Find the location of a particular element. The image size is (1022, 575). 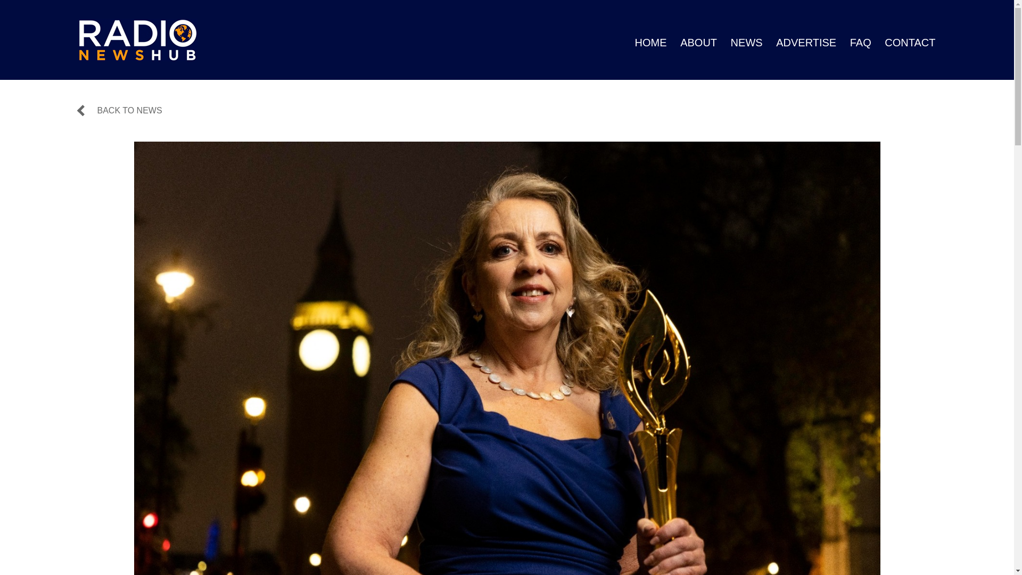

ADVERTISE is located at coordinates (806, 43).